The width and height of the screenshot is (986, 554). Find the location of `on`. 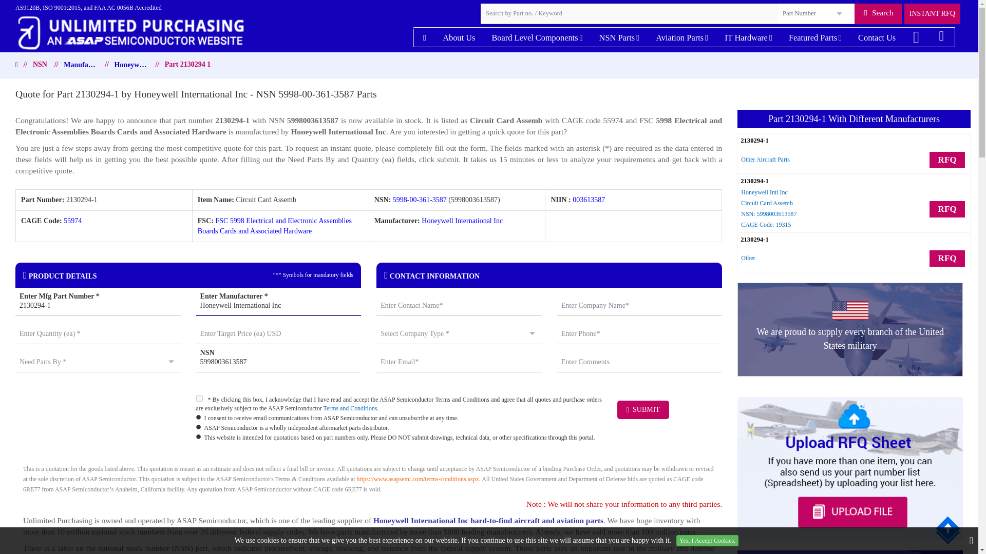

on is located at coordinates (199, 398).